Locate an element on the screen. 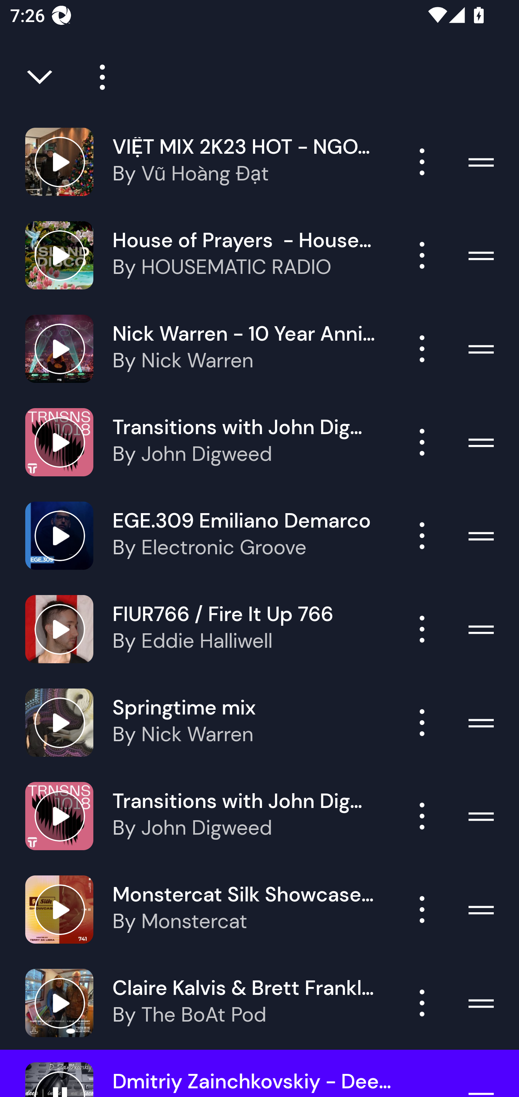  Show options button is located at coordinates (422, 723).